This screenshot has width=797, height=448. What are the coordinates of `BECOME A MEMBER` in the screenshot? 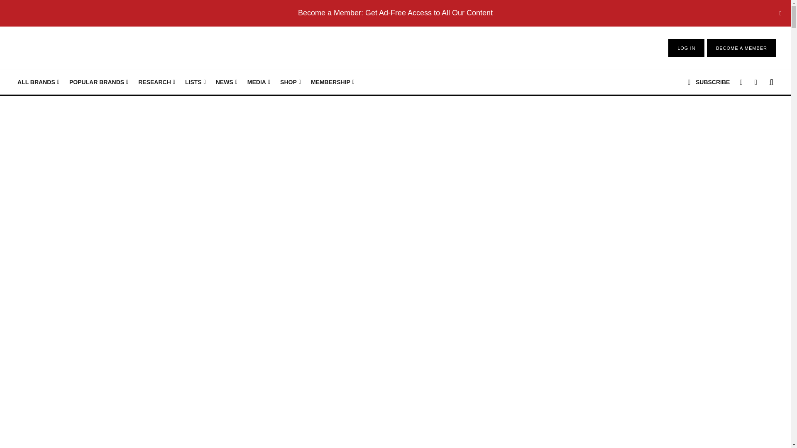 It's located at (741, 48).